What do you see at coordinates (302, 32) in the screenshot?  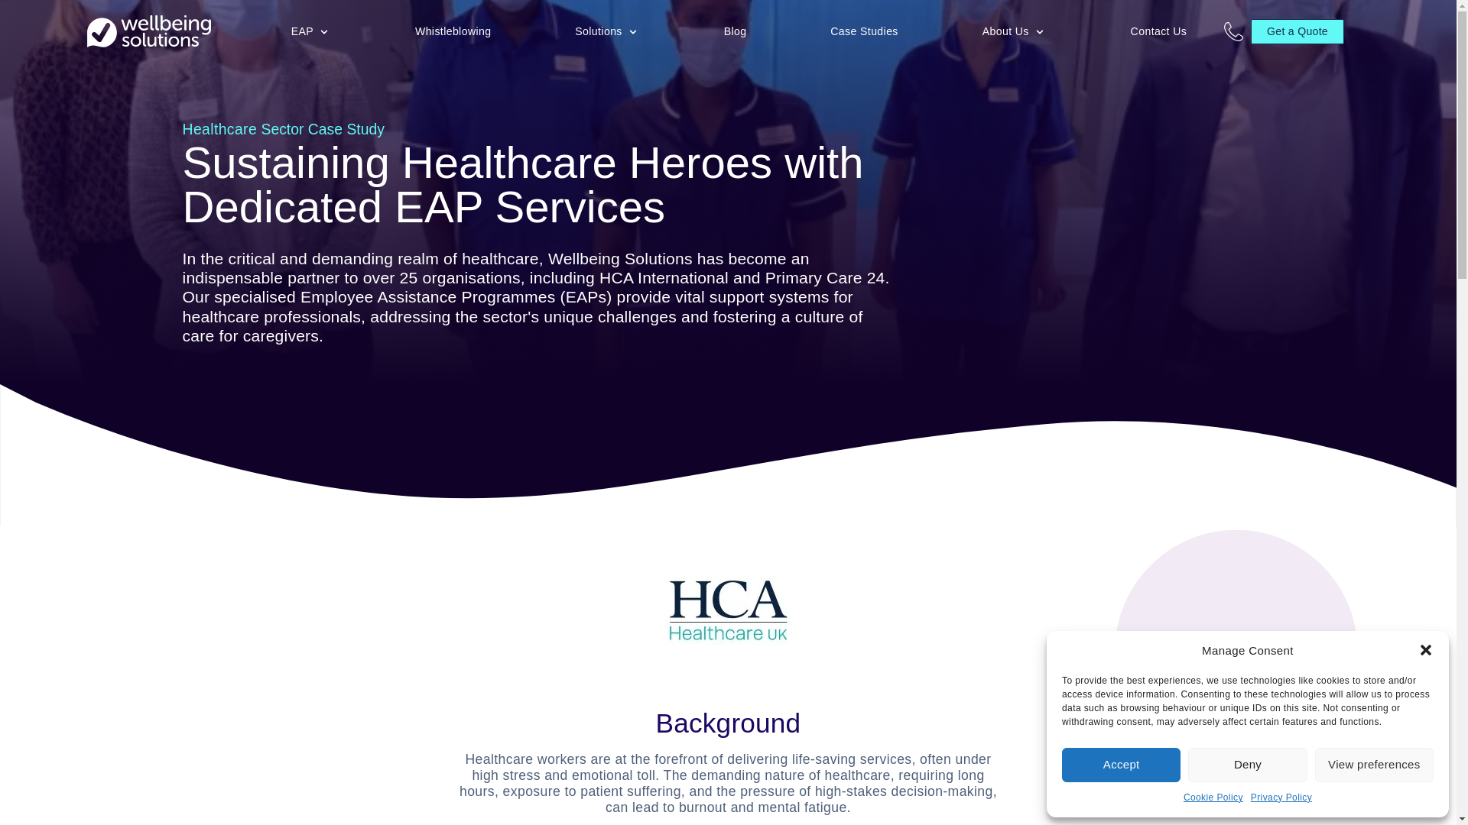 I see `EAP` at bounding box center [302, 32].